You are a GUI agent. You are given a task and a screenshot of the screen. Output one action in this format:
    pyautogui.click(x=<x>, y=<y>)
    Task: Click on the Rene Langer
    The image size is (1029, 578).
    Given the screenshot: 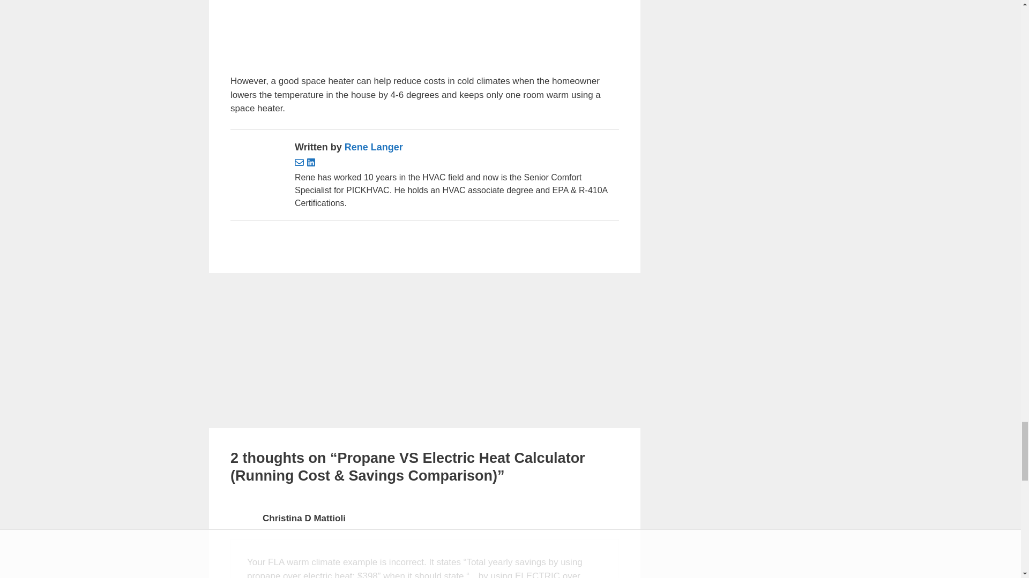 What is the action you would take?
    pyautogui.click(x=374, y=147)
    